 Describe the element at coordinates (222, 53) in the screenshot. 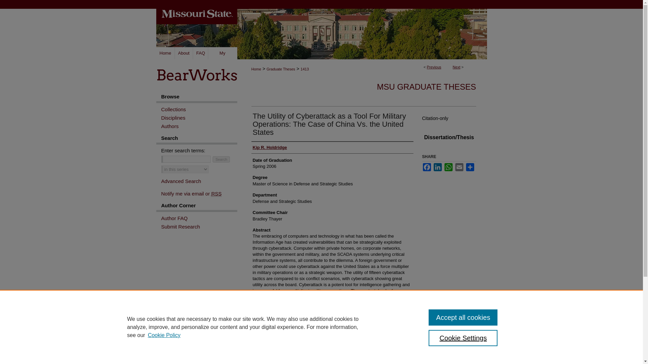

I see `My Account` at that location.